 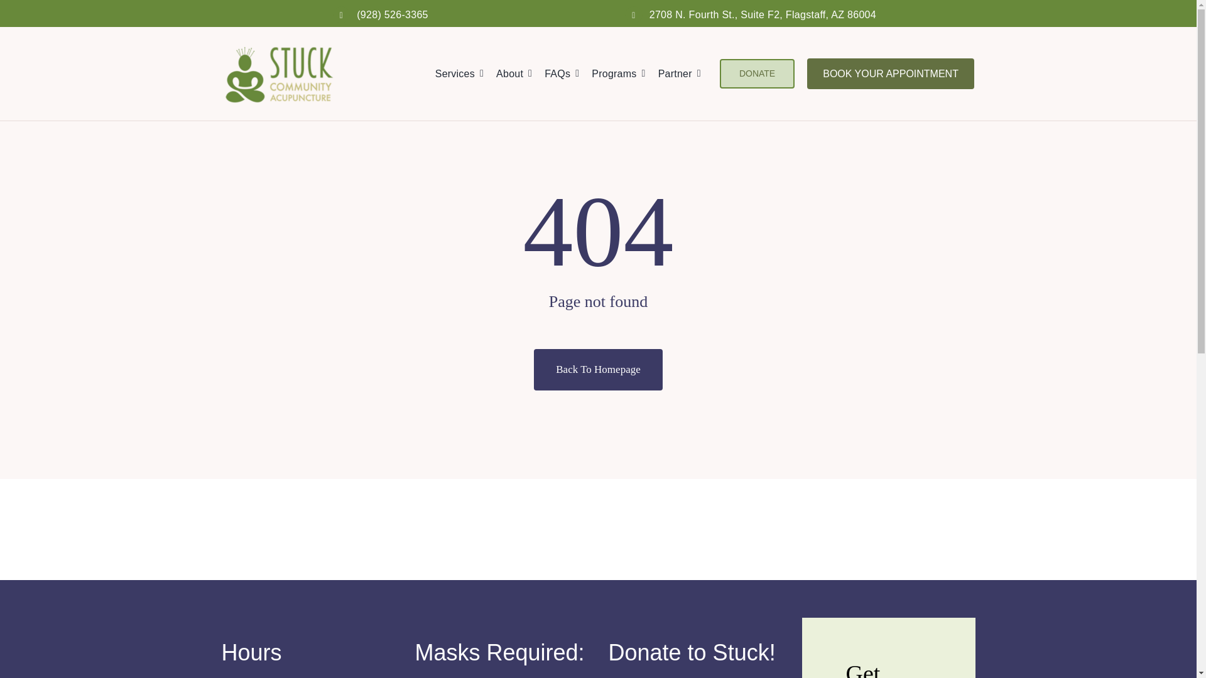 What do you see at coordinates (465, 73) in the screenshot?
I see `Services` at bounding box center [465, 73].